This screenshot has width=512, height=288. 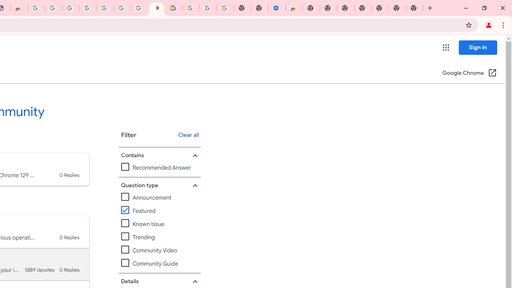 What do you see at coordinates (160, 250) in the screenshot?
I see `Community Video` at bounding box center [160, 250].